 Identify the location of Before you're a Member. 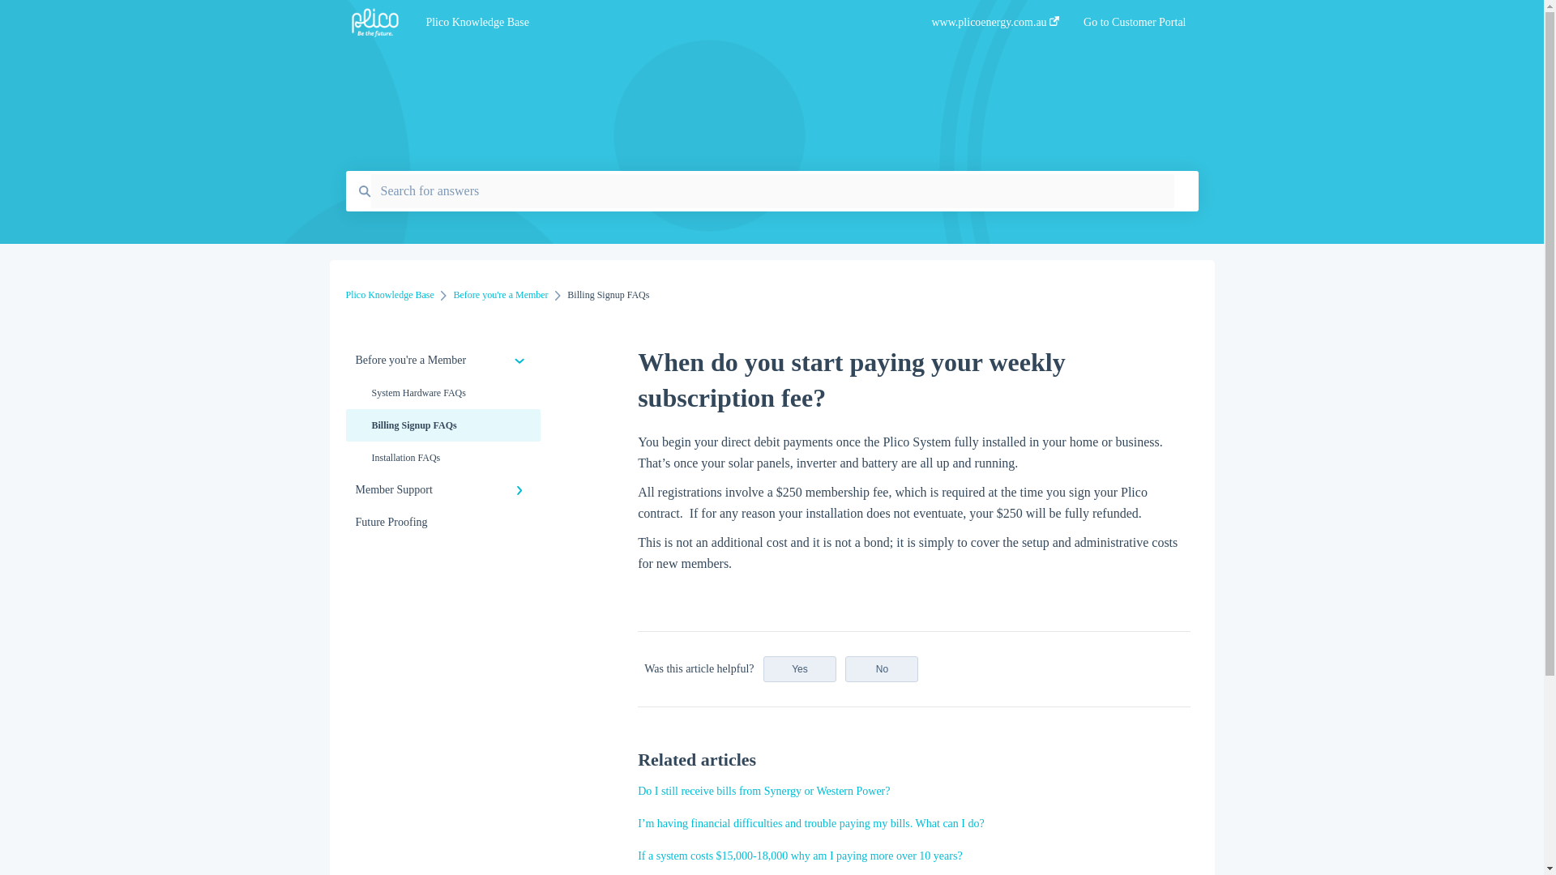
(501, 295).